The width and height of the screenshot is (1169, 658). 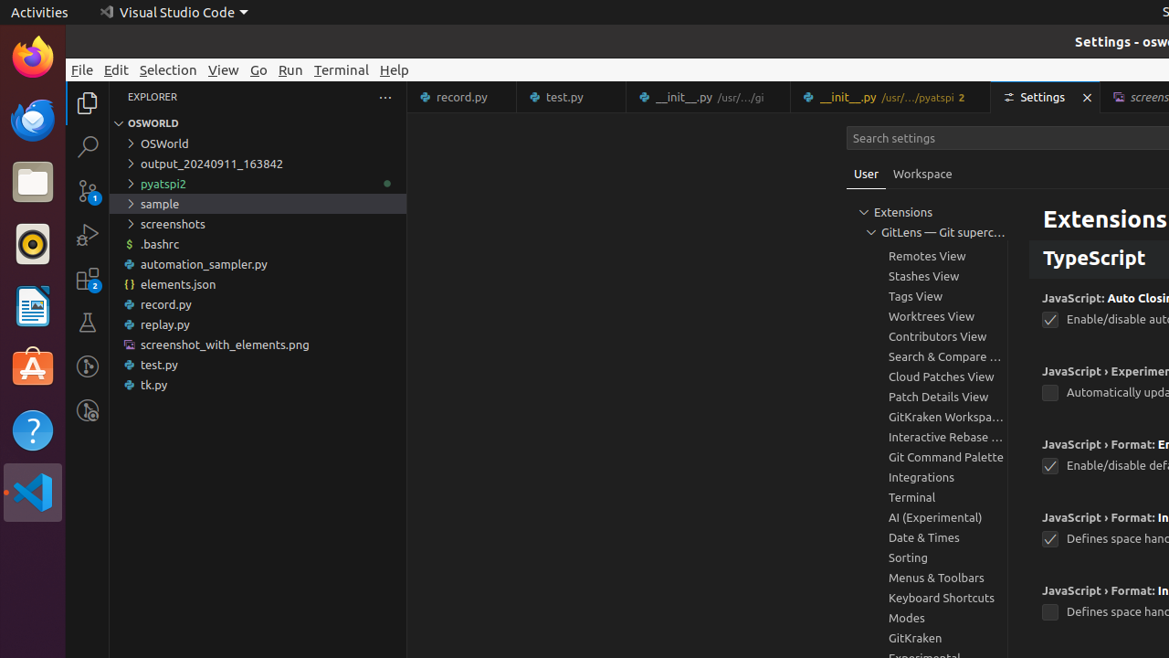 What do you see at coordinates (258, 324) in the screenshot?
I see `replay.py` at bounding box center [258, 324].